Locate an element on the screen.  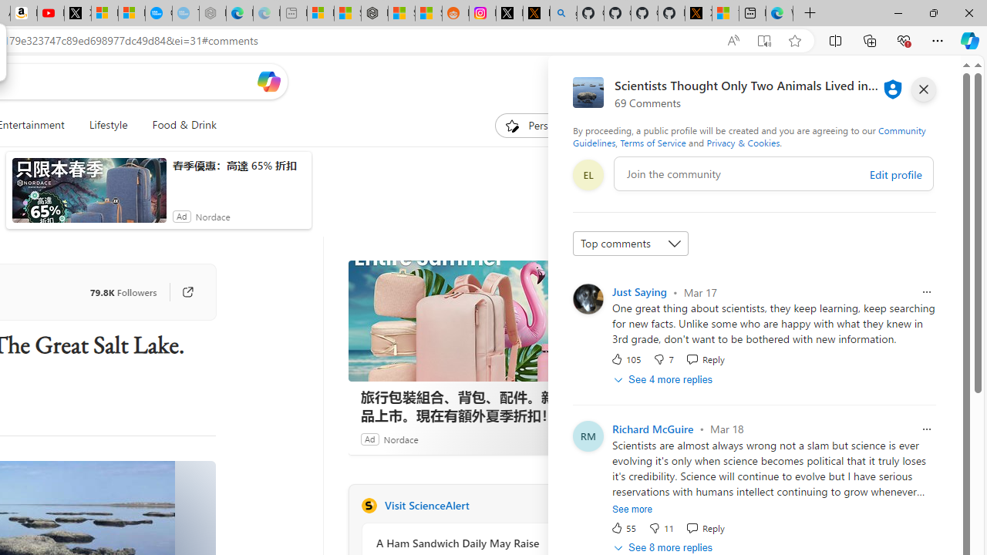
Notifications is located at coordinates (907, 81).